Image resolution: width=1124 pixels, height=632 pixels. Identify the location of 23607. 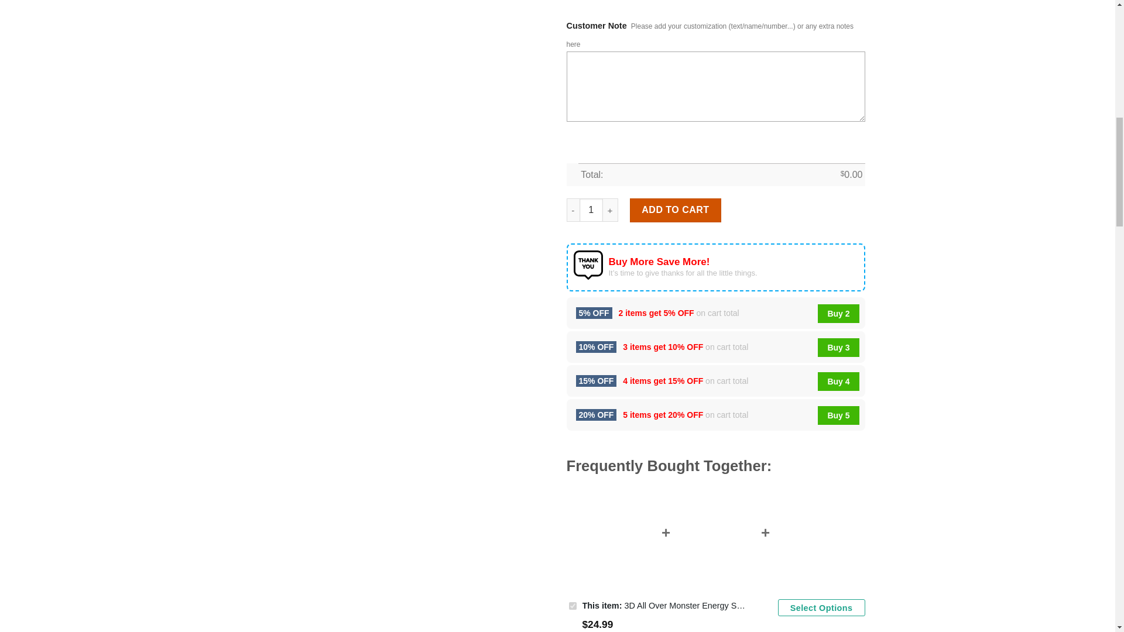
(573, 606).